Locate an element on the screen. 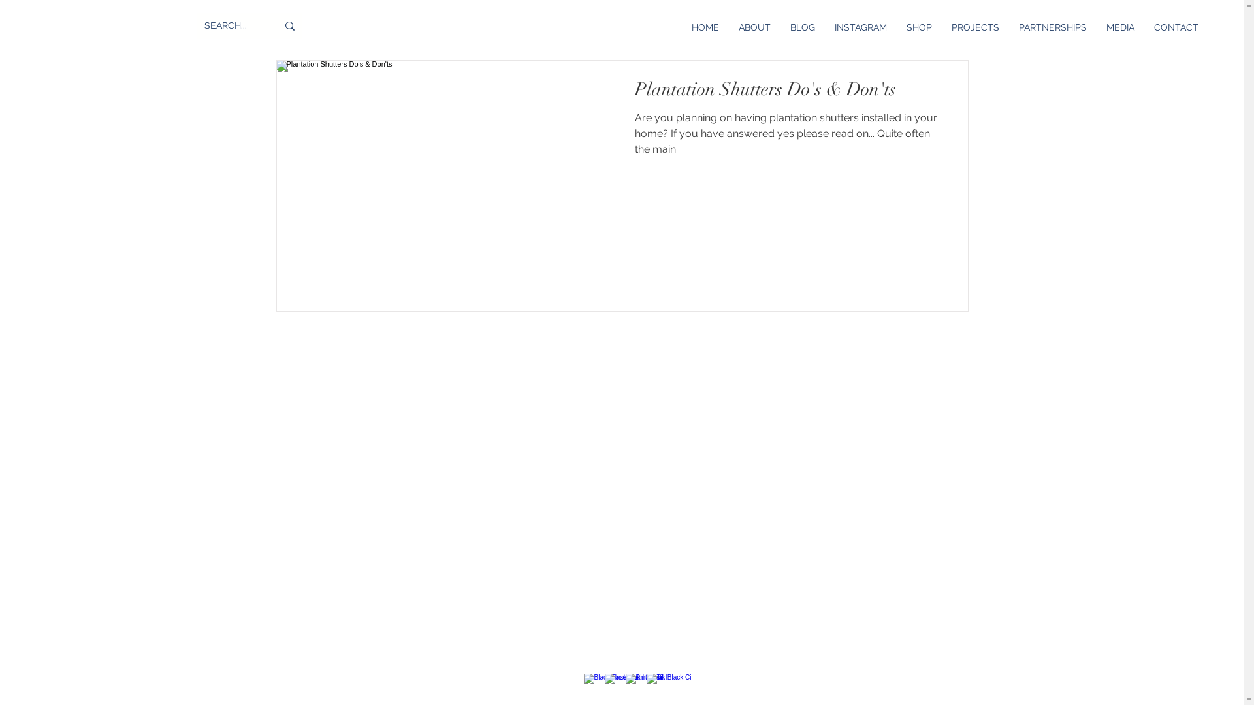 The image size is (1254, 705). All Posts is located at coordinates (302, 21).